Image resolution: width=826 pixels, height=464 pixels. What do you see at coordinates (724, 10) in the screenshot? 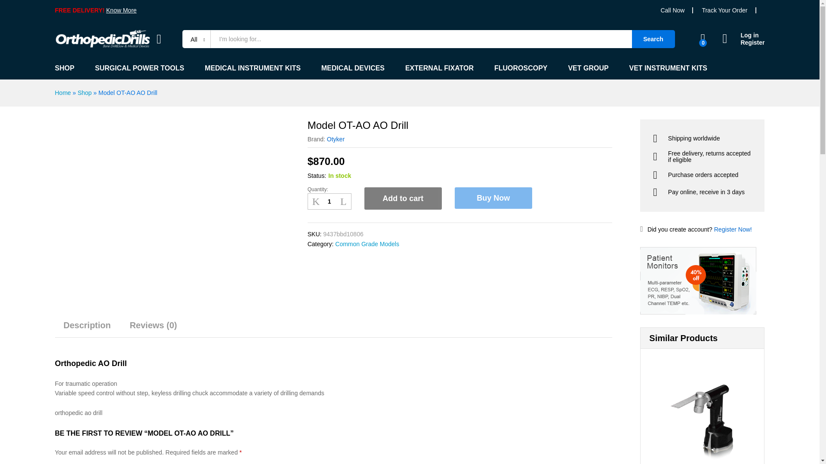
I see `Track Your Order` at bounding box center [724, 10].